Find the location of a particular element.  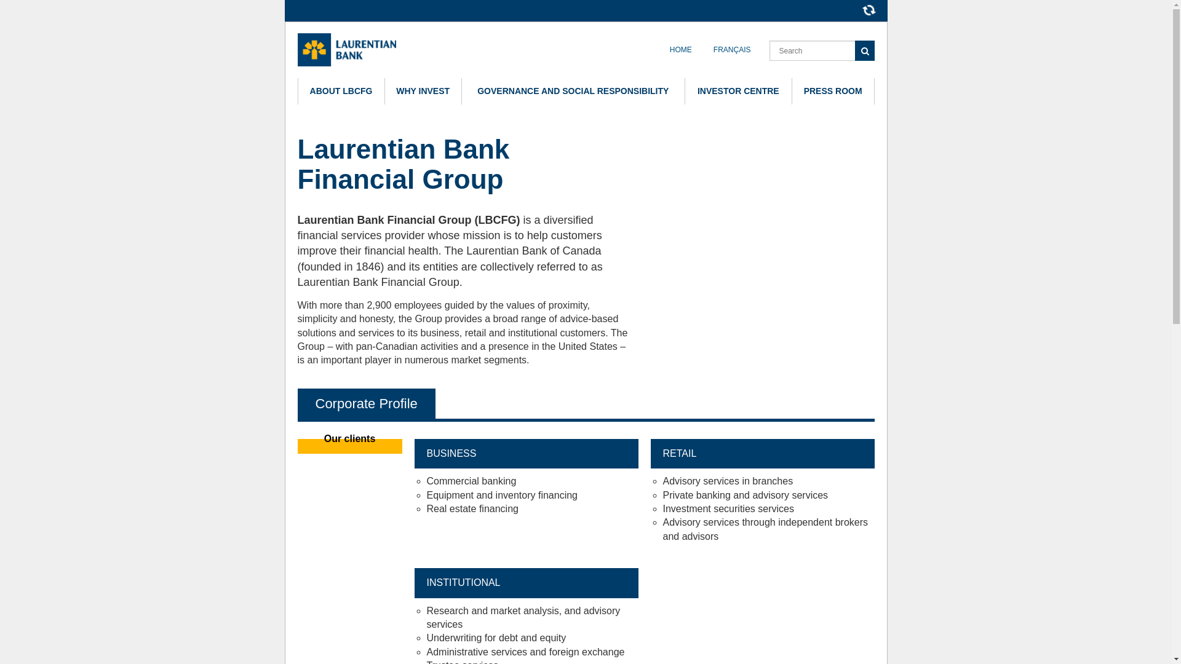

PRESS ROOM is located at coordinates (833, 91).